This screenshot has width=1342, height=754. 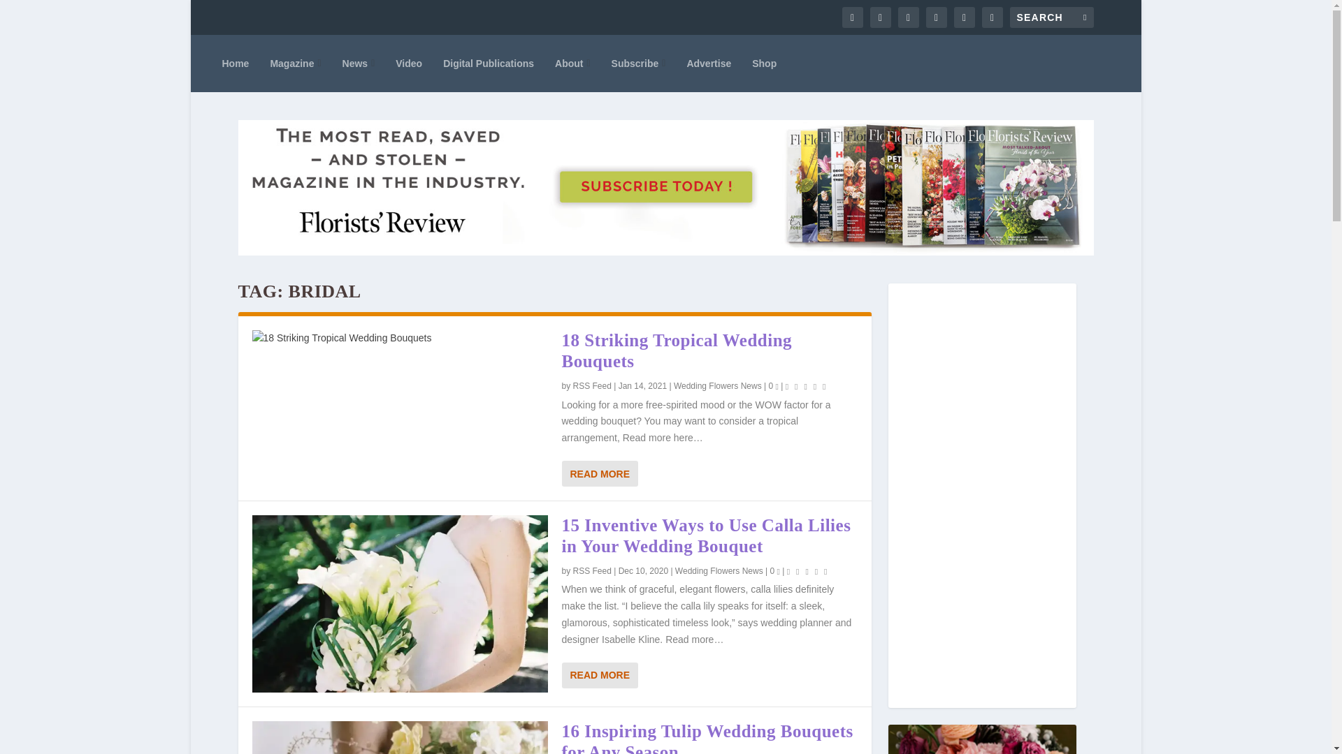 I want to click on Posts by RSS Feed, so click(x=592, y=571).